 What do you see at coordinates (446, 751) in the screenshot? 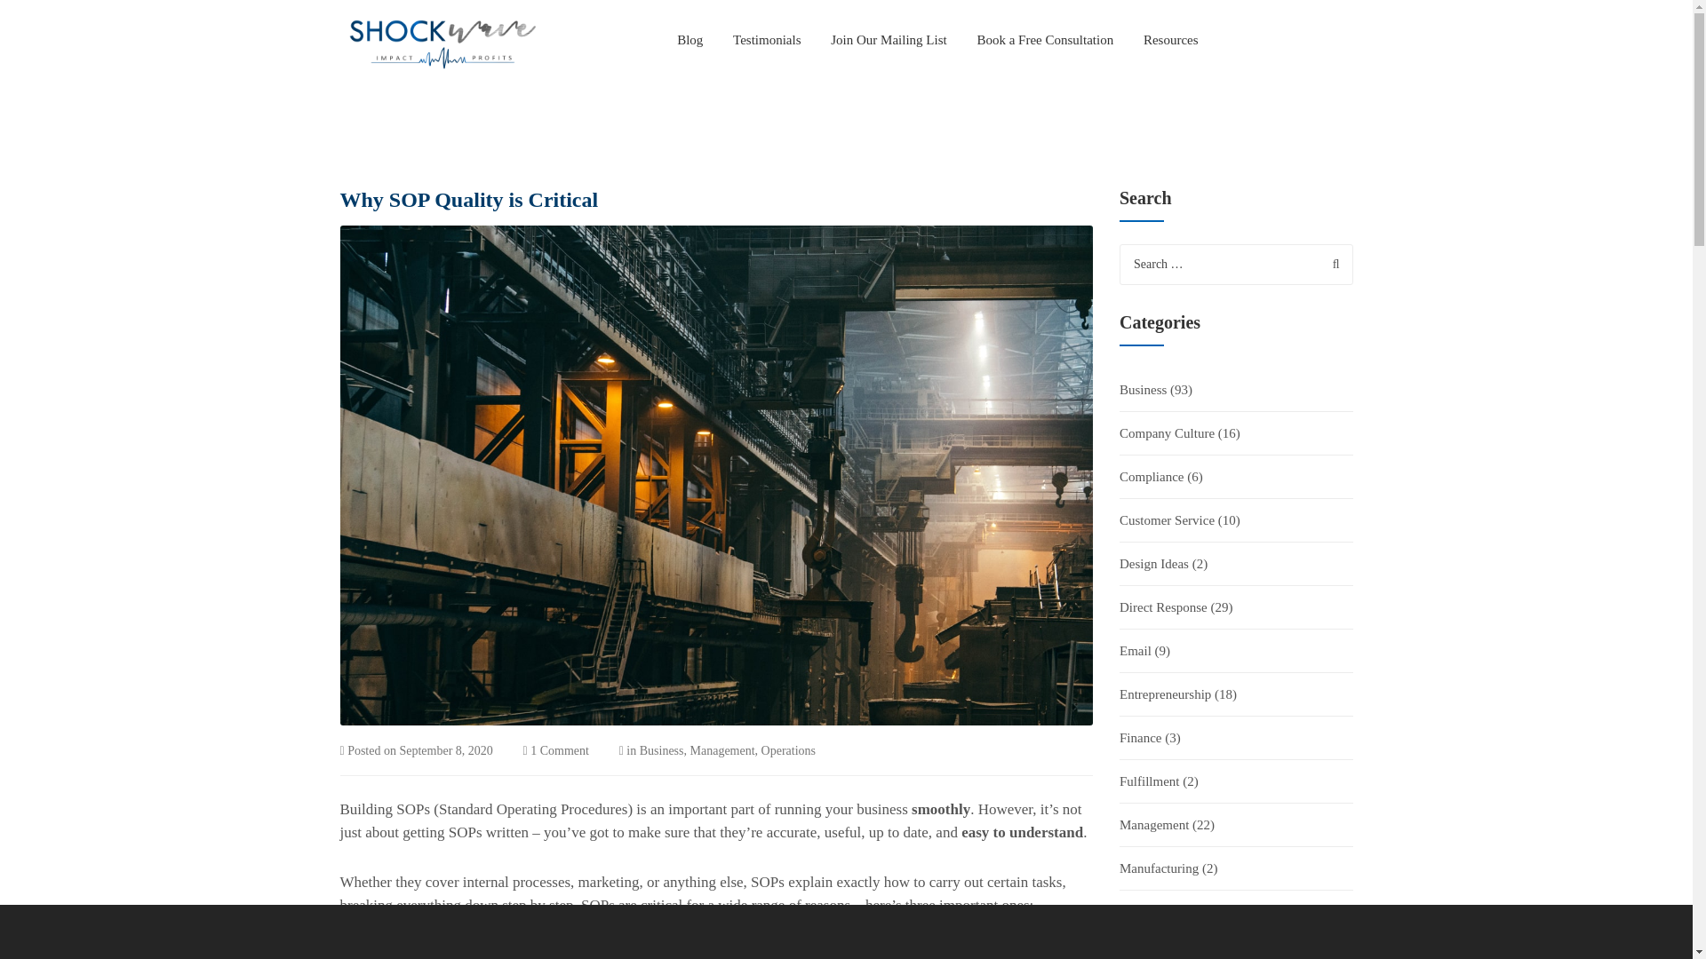
I see `September 8, 2020` at bounding box center [446, 751].